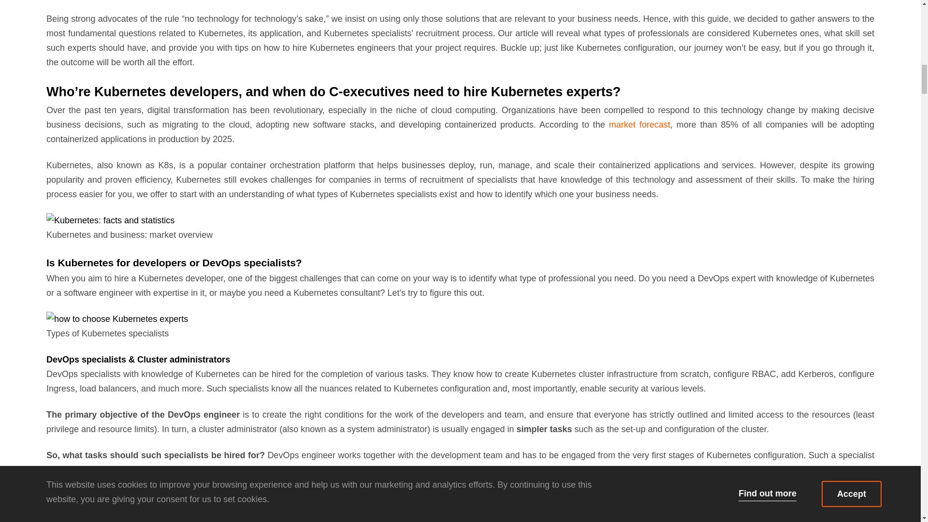 Image resolution: width=928 pixels, height=522 pixels. What do you see at coordinates (117, 319) in the screenshot?
I see `Types of Kubernetes specialists` at bounding box center [117, 319].